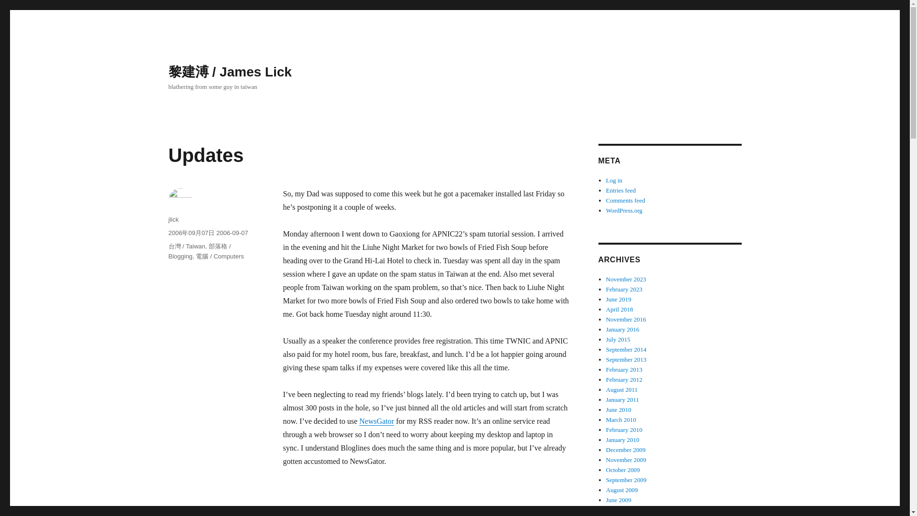 The width and height of the screenshot is (917, 516). I want to click on June 2019, so click(619, 299).